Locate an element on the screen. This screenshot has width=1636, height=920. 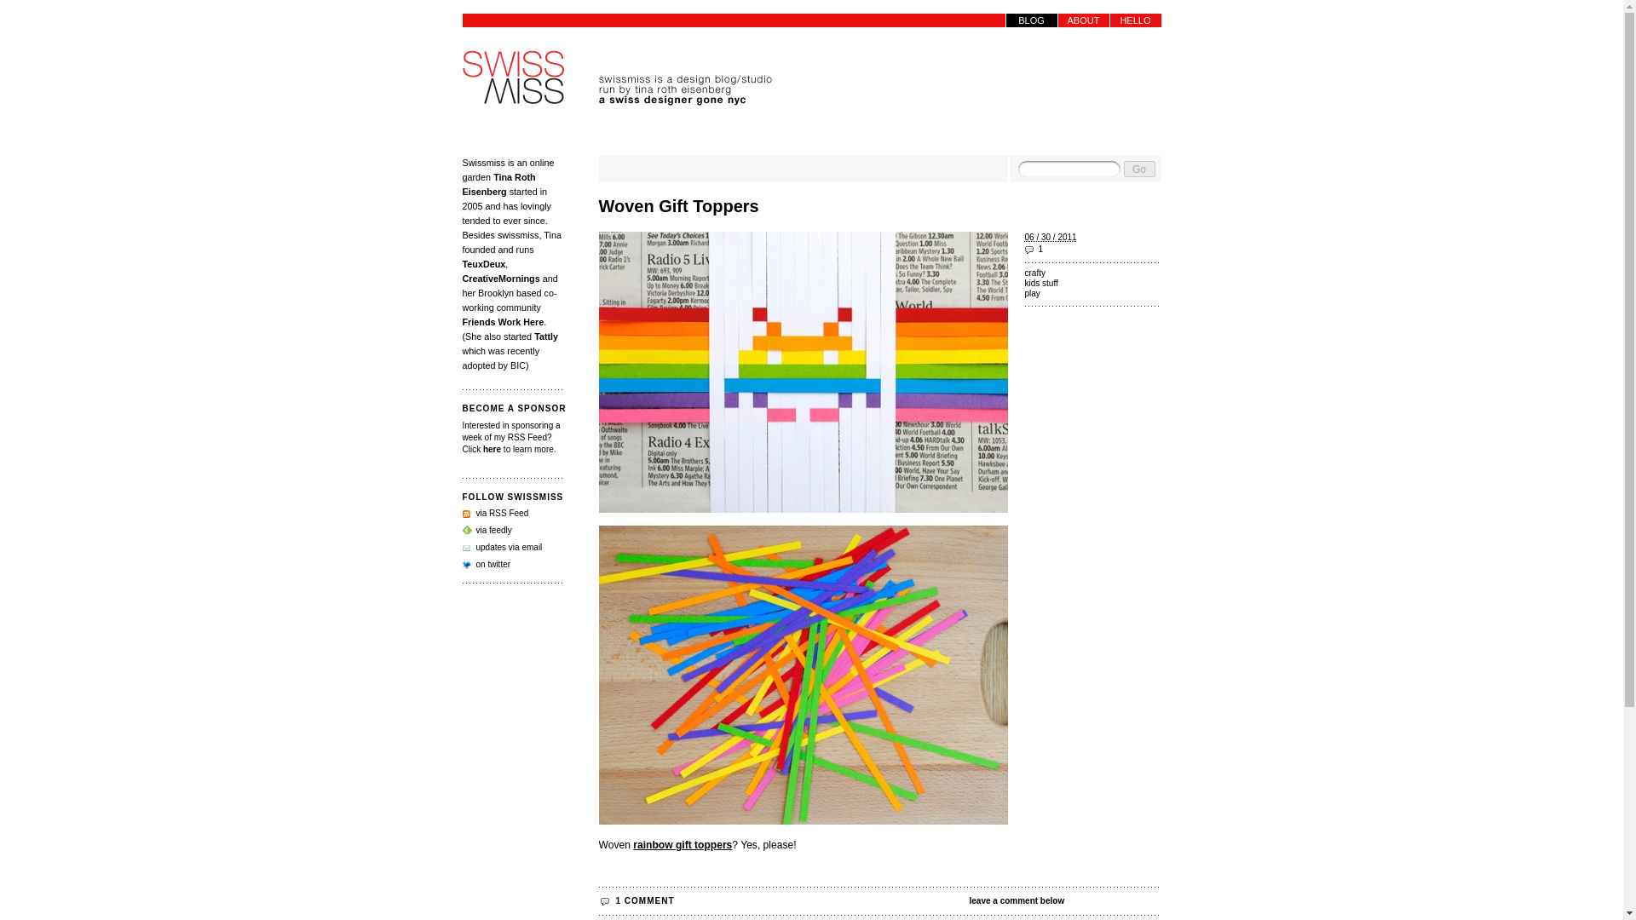
leave a comment below is located at coordinates (1065, 900).